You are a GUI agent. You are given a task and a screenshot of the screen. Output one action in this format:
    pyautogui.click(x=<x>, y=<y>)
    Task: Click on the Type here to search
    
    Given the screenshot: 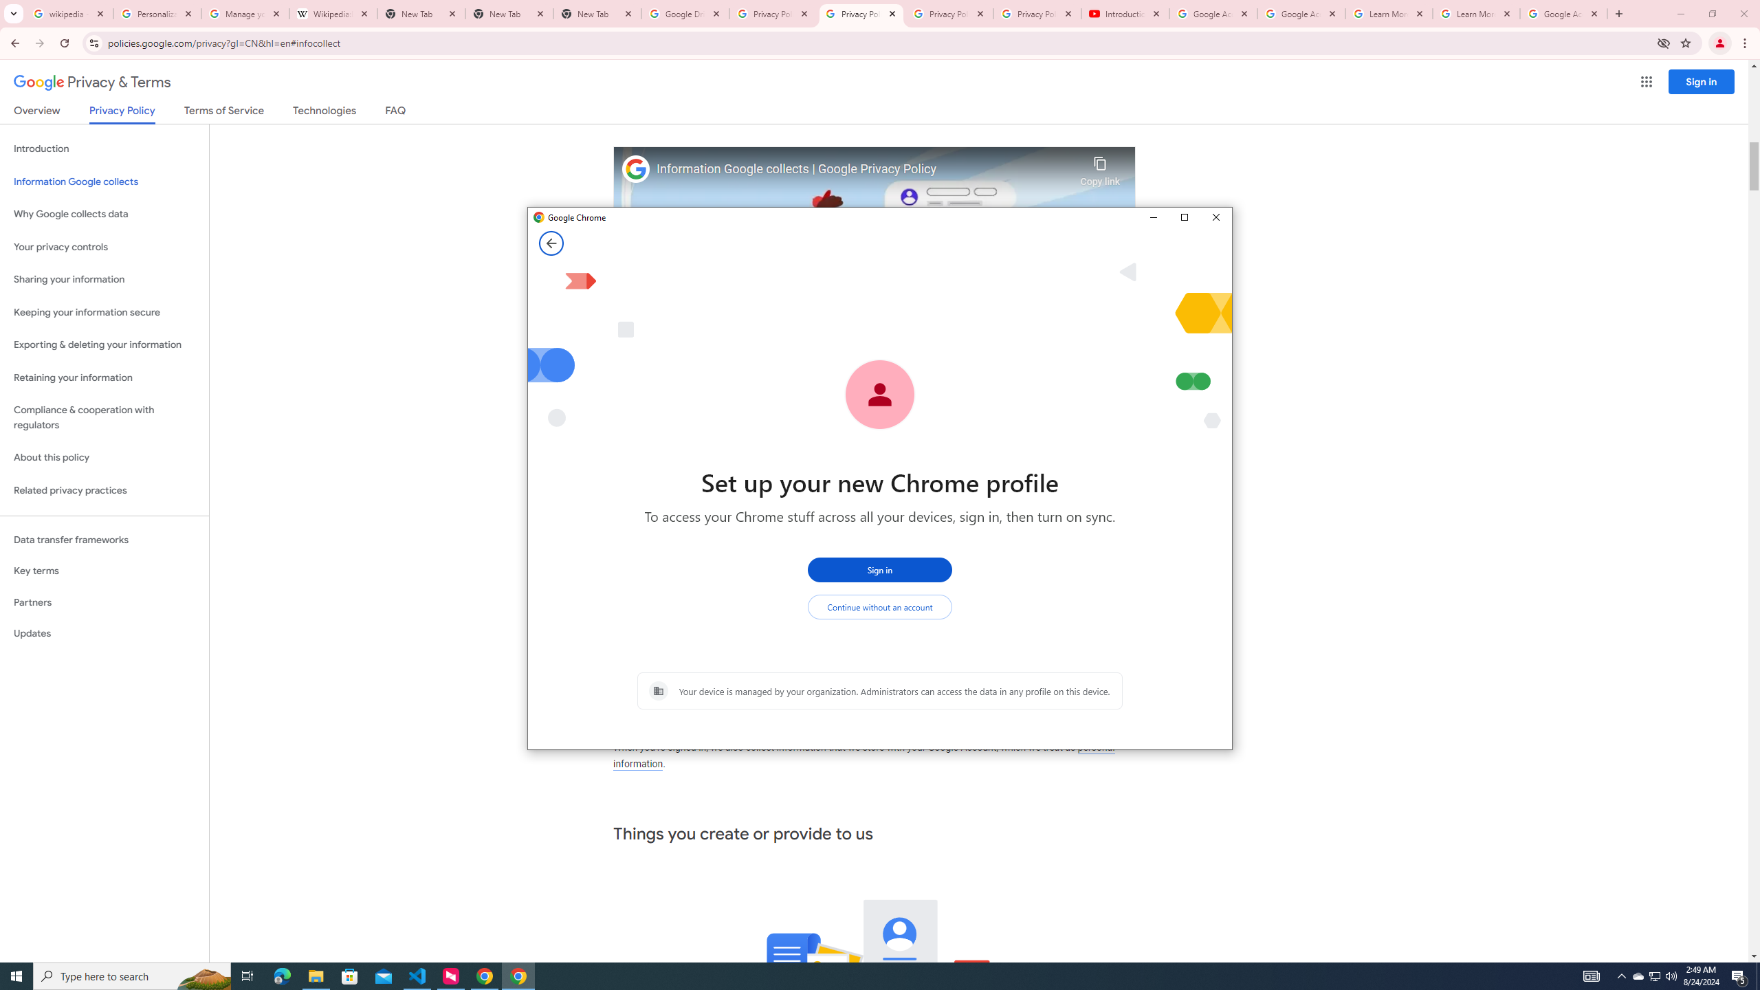 What is the action you would take?
    pyautogui.click(x=132, y=976)
    